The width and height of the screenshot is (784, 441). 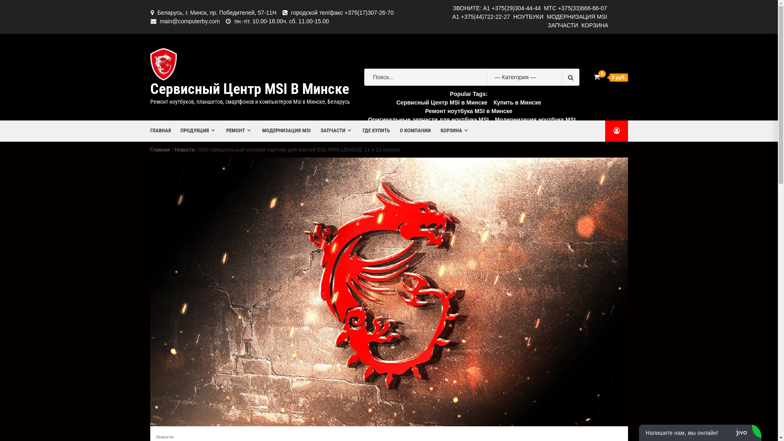 I want to click on 0, so click(x=597, y=77).